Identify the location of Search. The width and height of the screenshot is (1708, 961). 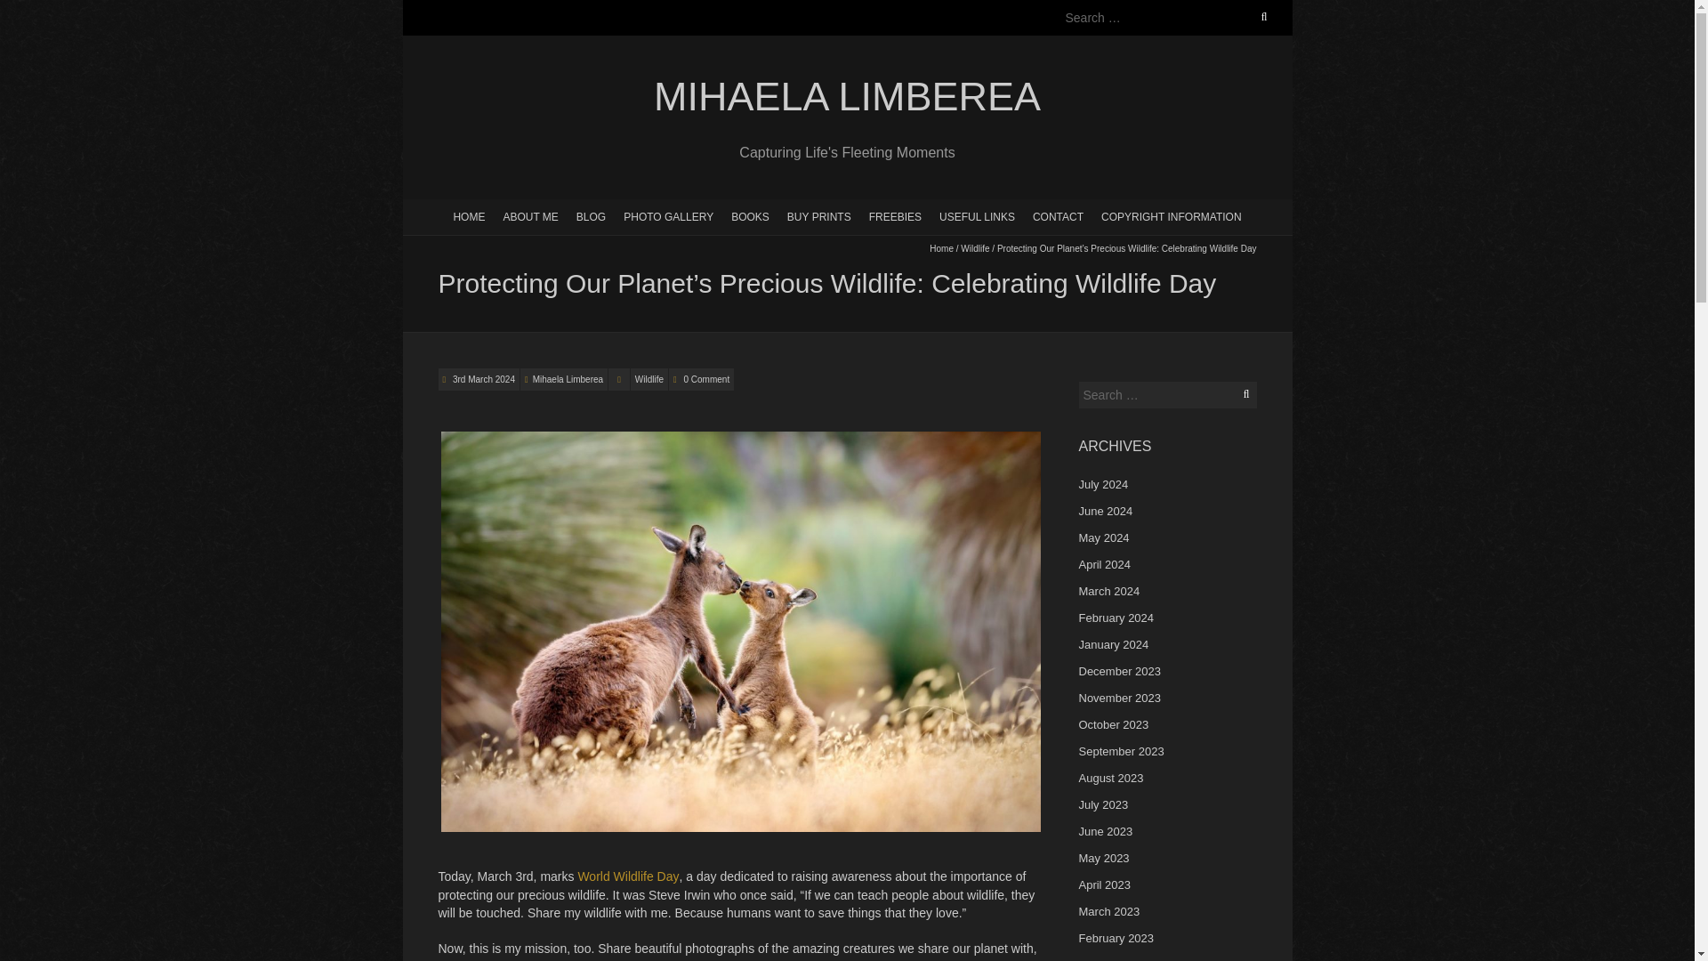
(33, 11).